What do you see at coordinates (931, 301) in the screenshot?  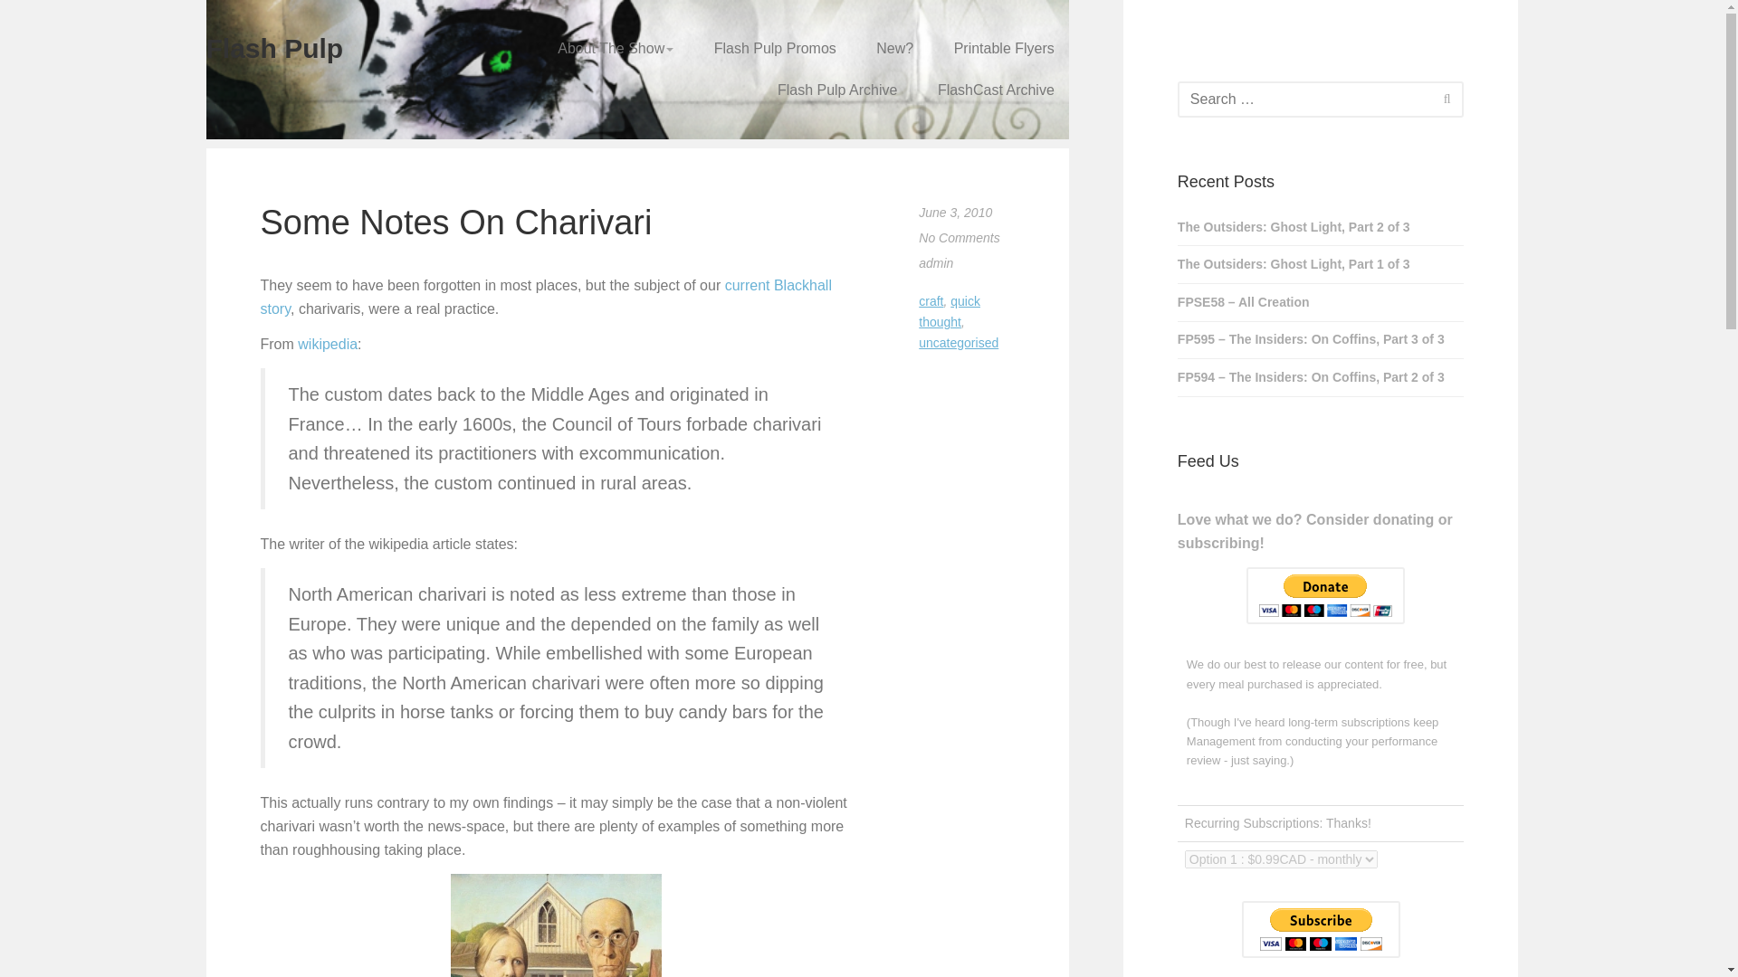 I see `craft` at bounding box center [931, 301].